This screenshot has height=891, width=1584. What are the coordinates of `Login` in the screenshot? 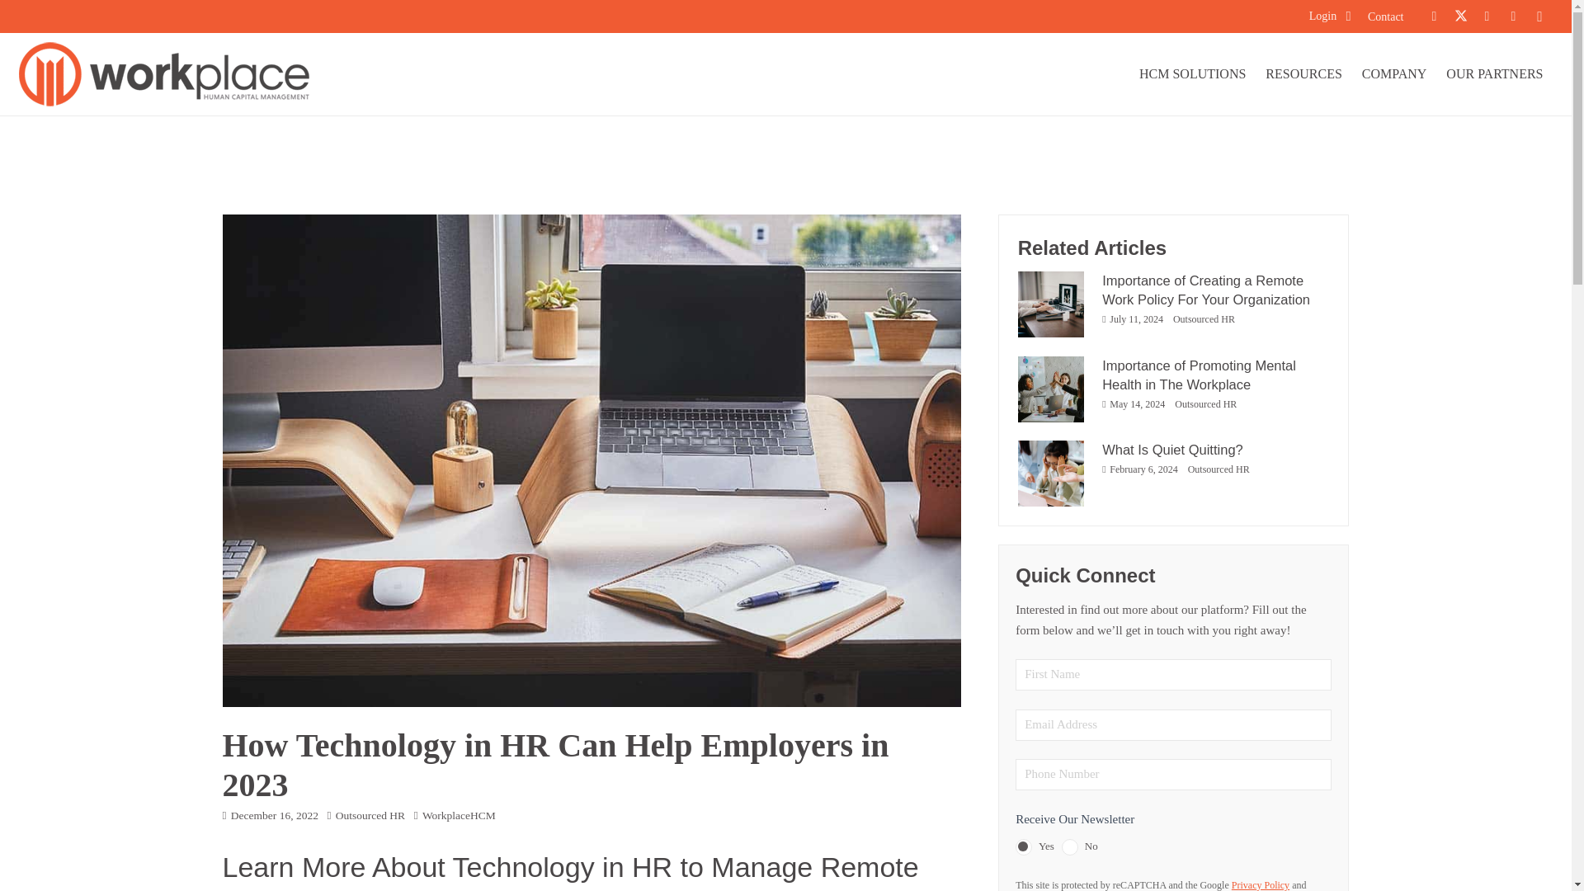 It's located at (1330, 16).